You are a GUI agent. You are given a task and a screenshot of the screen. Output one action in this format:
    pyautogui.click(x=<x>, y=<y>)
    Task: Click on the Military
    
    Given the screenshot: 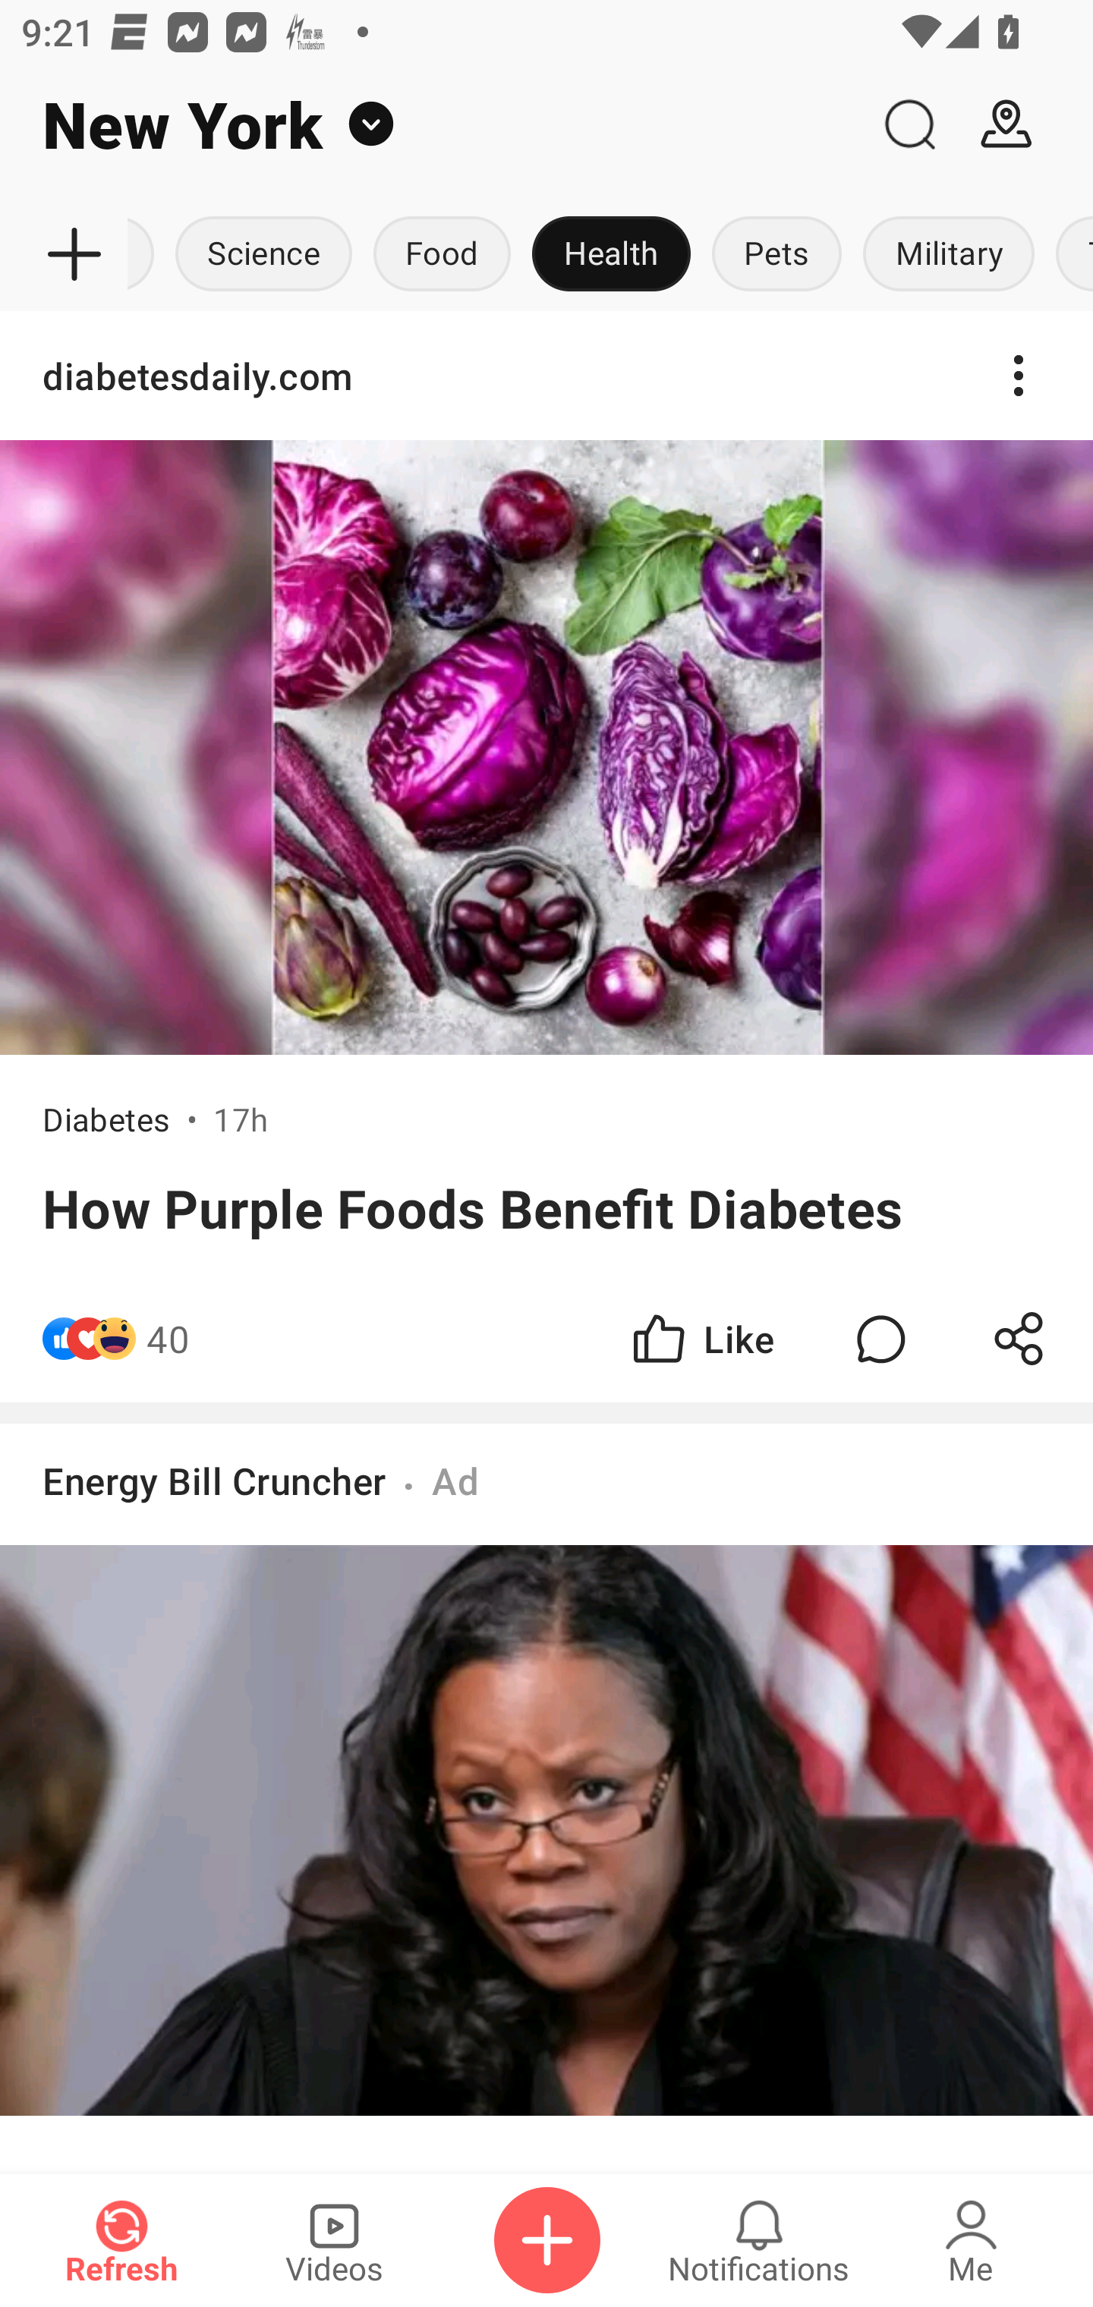 What is the action you would take?
    pyautogui.click(x=949, y=255)
    